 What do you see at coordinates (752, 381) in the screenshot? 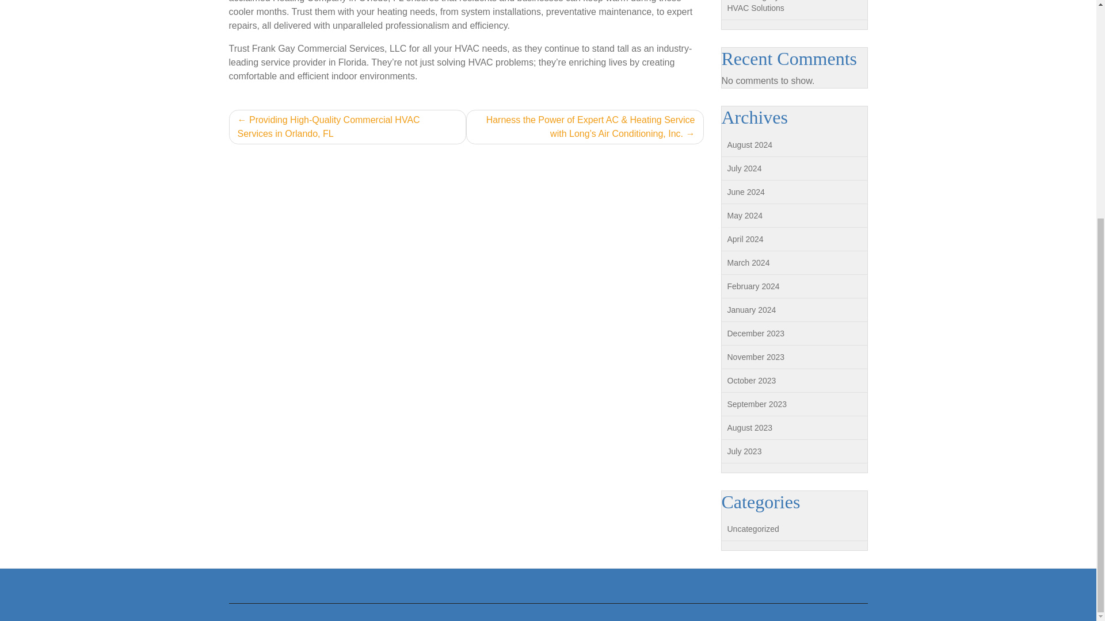
I see `October 2023` at bounding box center [752, 381].